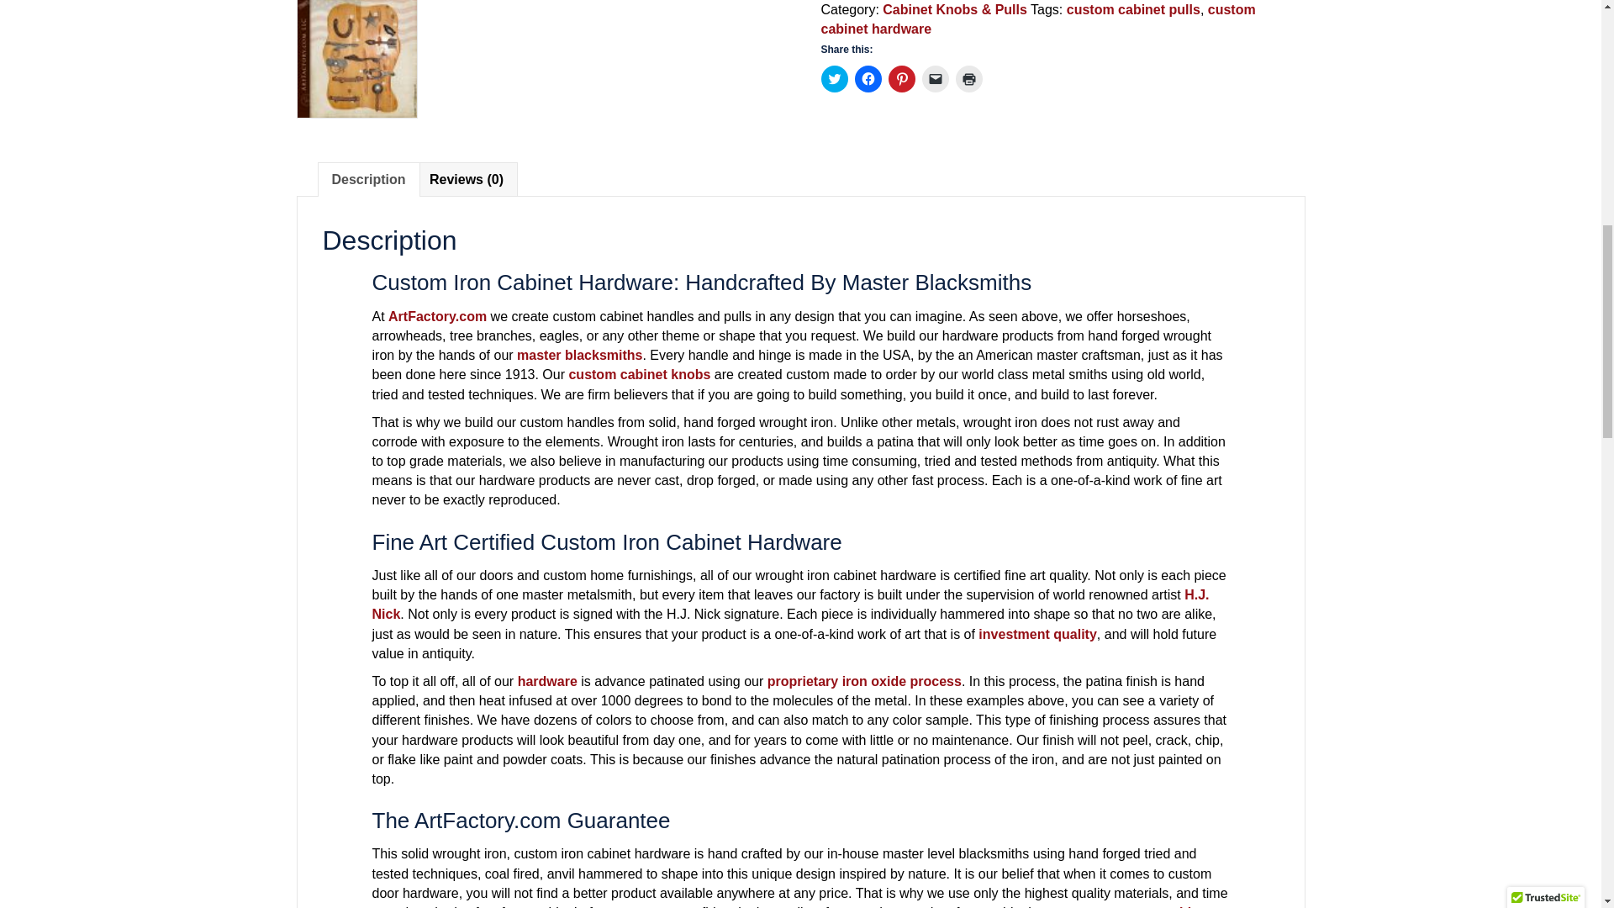 This screenshot has height=908, width=1614. What do you see at coordinates (868, 79) in the screenshot?
I see `Click to share on Facebook` at bounding box center [868, 79].